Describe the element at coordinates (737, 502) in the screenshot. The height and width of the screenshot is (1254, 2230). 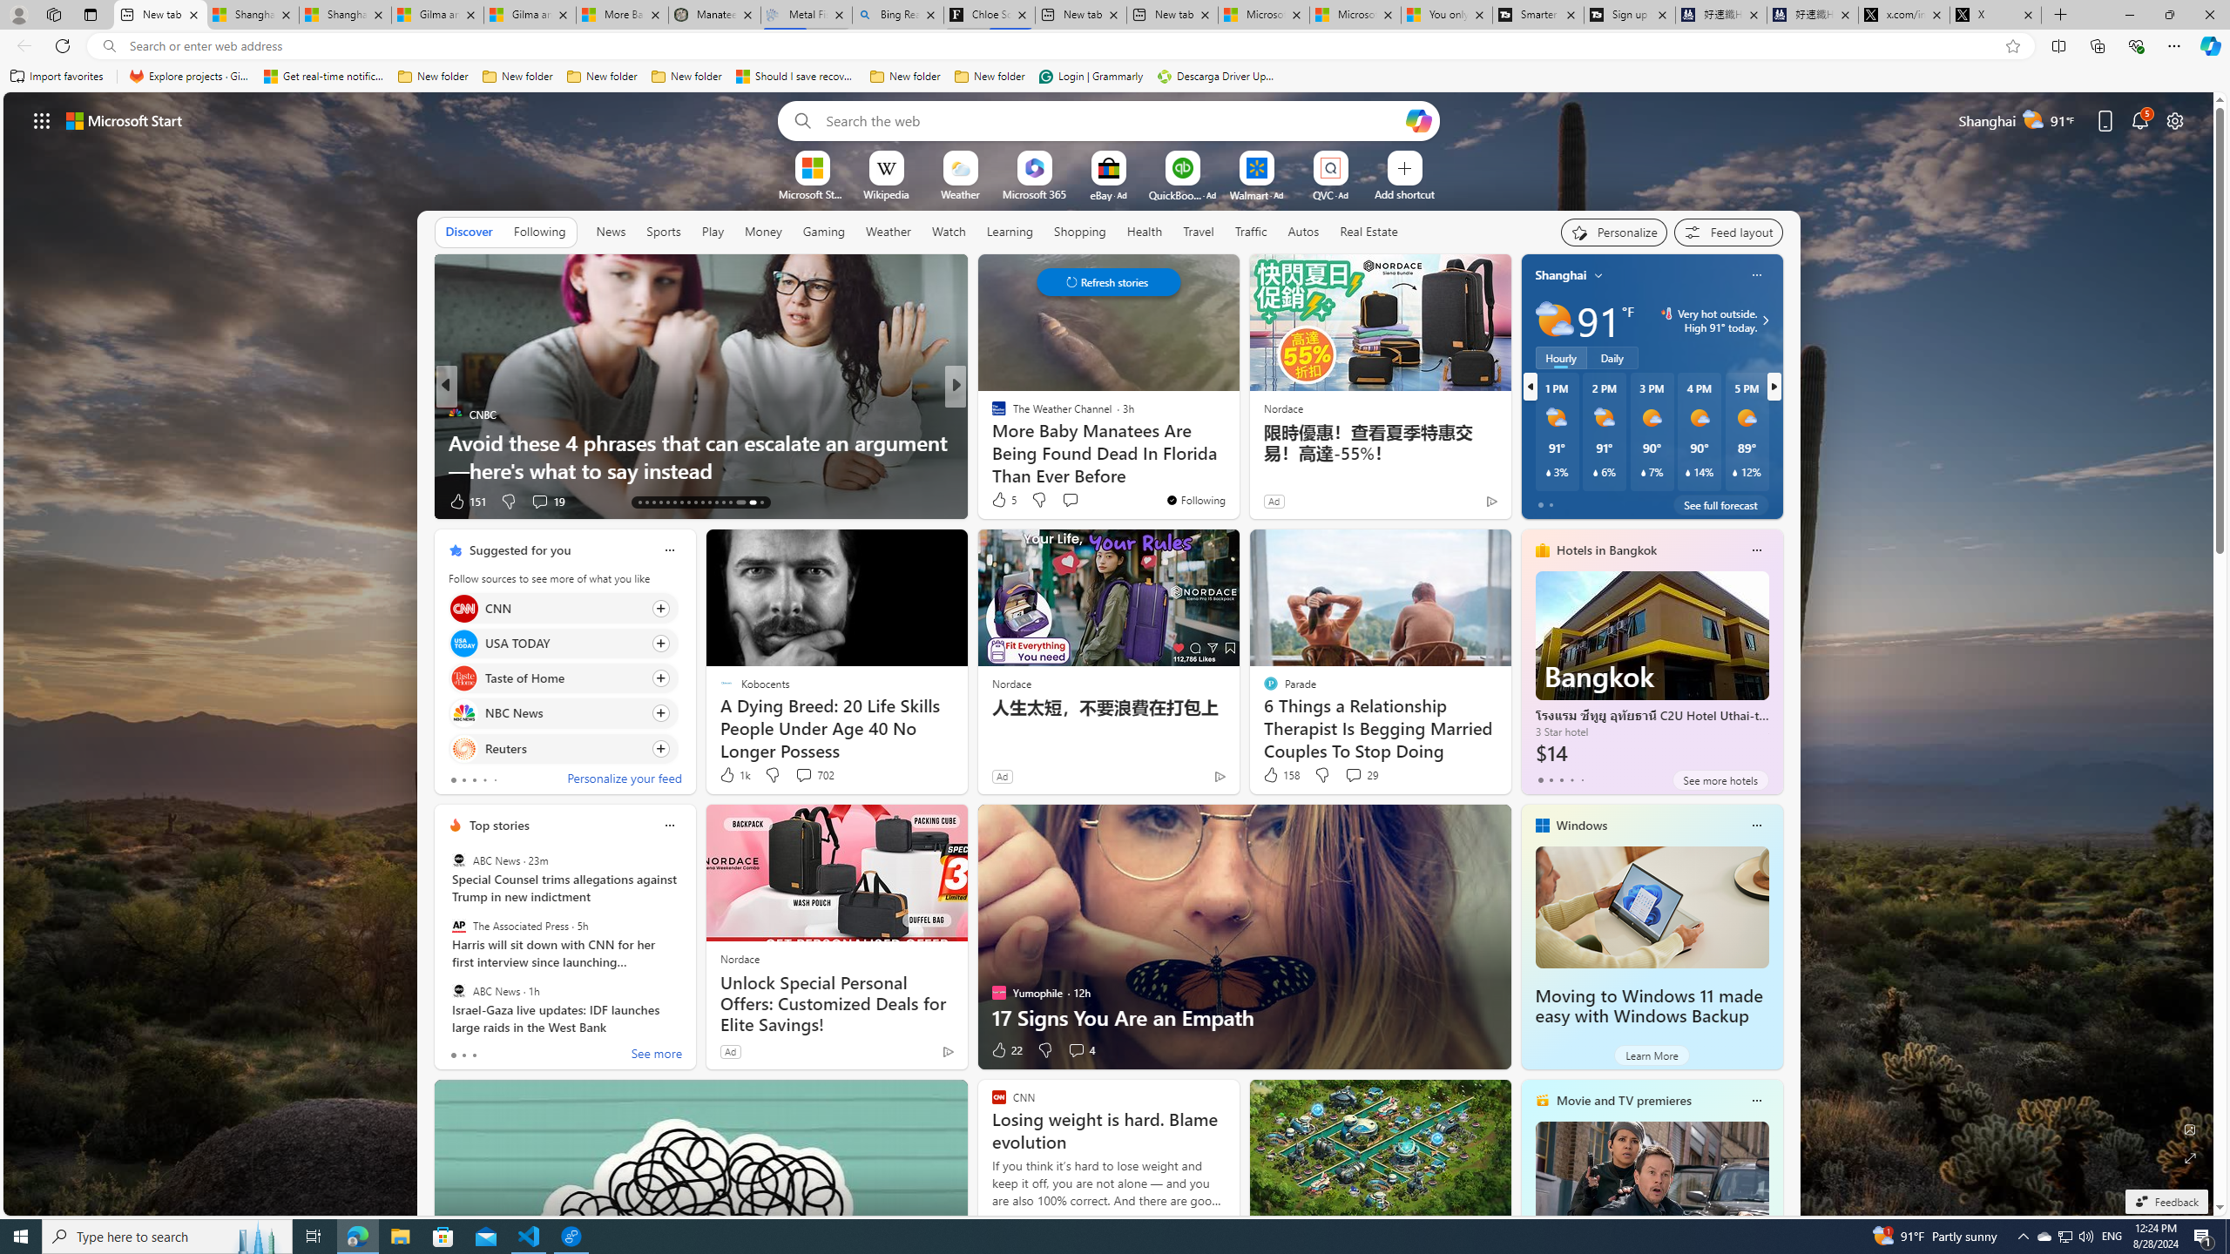
I see `AutomationID: tab-40` at that location.